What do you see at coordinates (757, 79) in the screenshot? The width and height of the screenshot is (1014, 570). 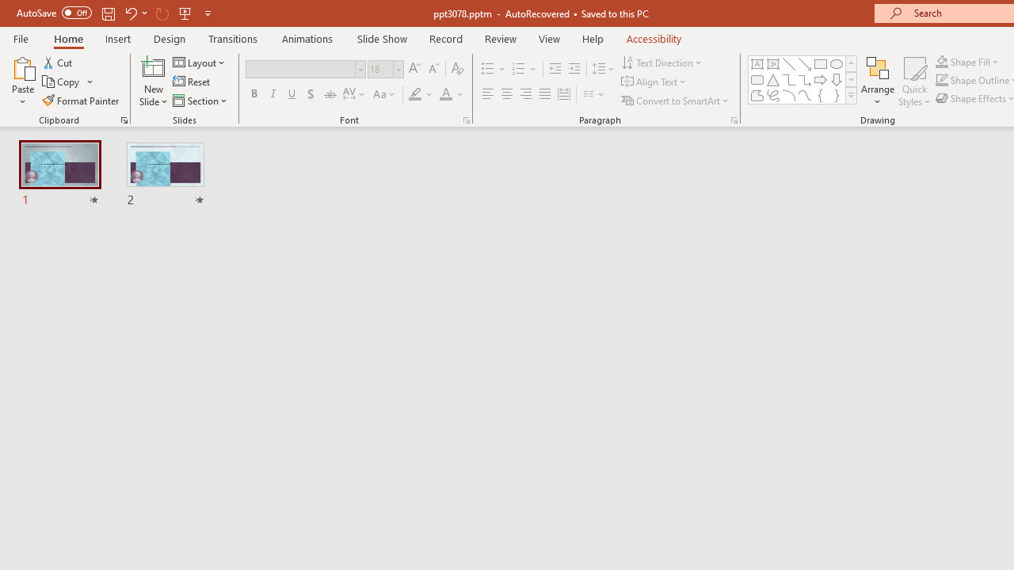 I see `Rectangle: Rounded Corners` at bounding box center [757, 79].